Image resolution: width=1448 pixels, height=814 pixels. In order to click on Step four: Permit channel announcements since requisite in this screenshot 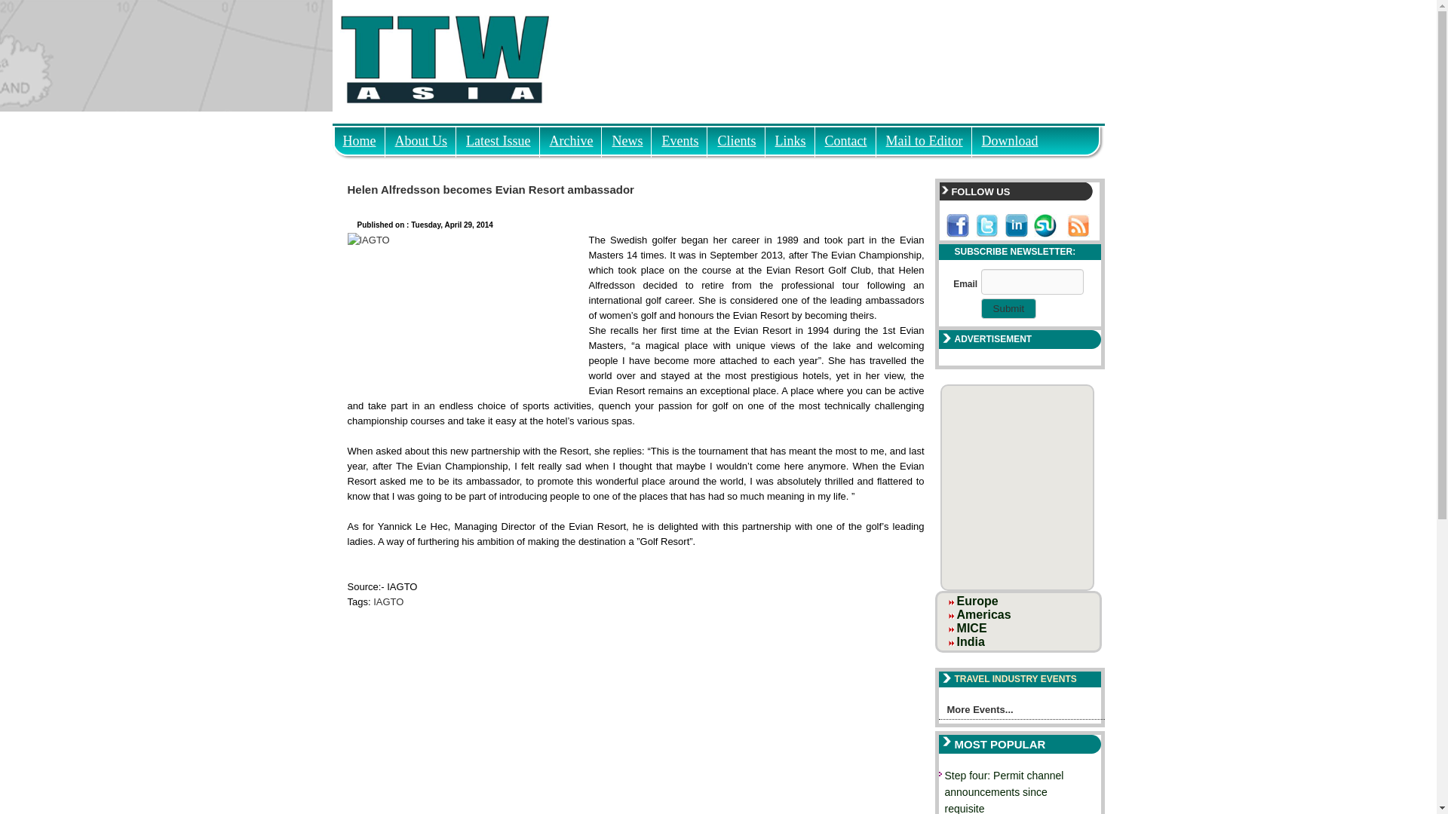, I will do `click(1003, 791)`.